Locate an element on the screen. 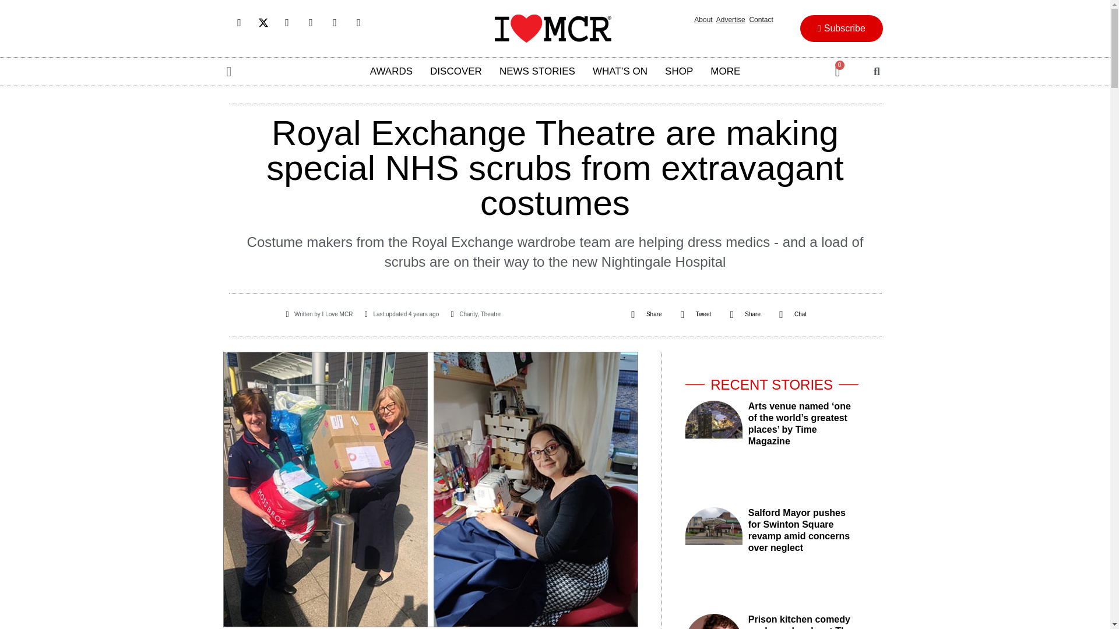 The width and height of the screenshot is (1119, 629). About is located at coordinates (703, 20).